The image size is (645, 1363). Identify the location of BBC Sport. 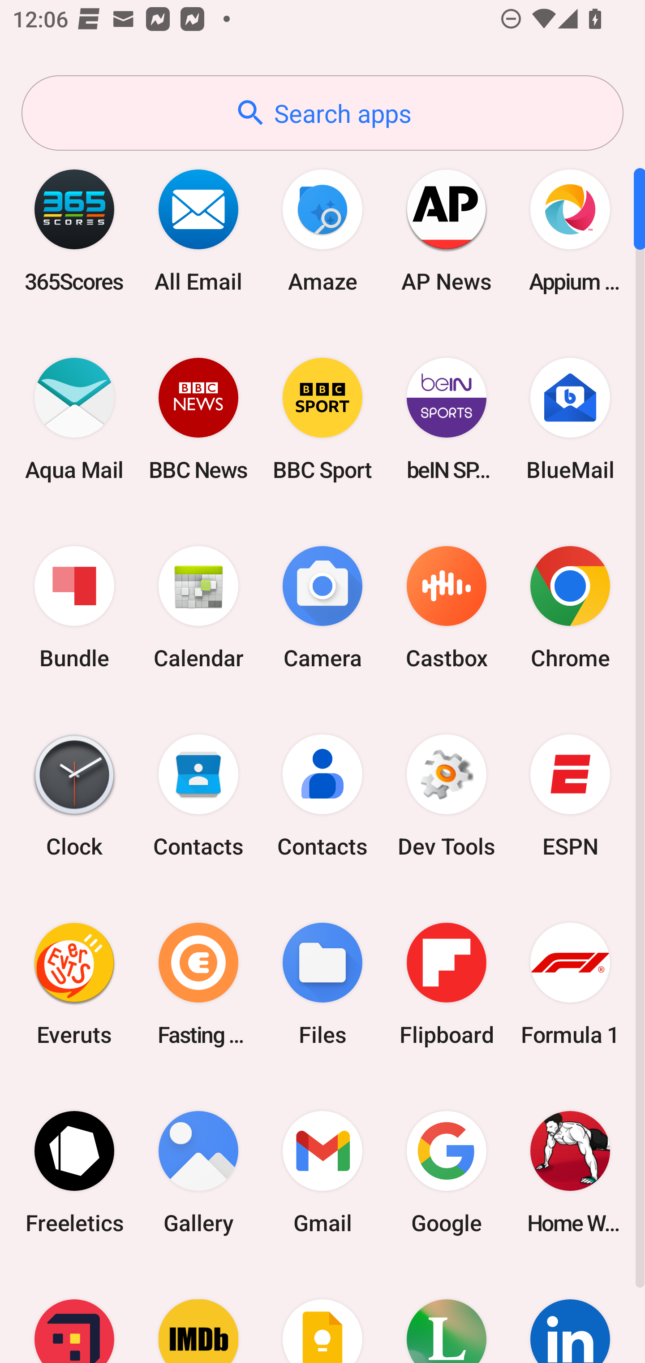
(322, 419).